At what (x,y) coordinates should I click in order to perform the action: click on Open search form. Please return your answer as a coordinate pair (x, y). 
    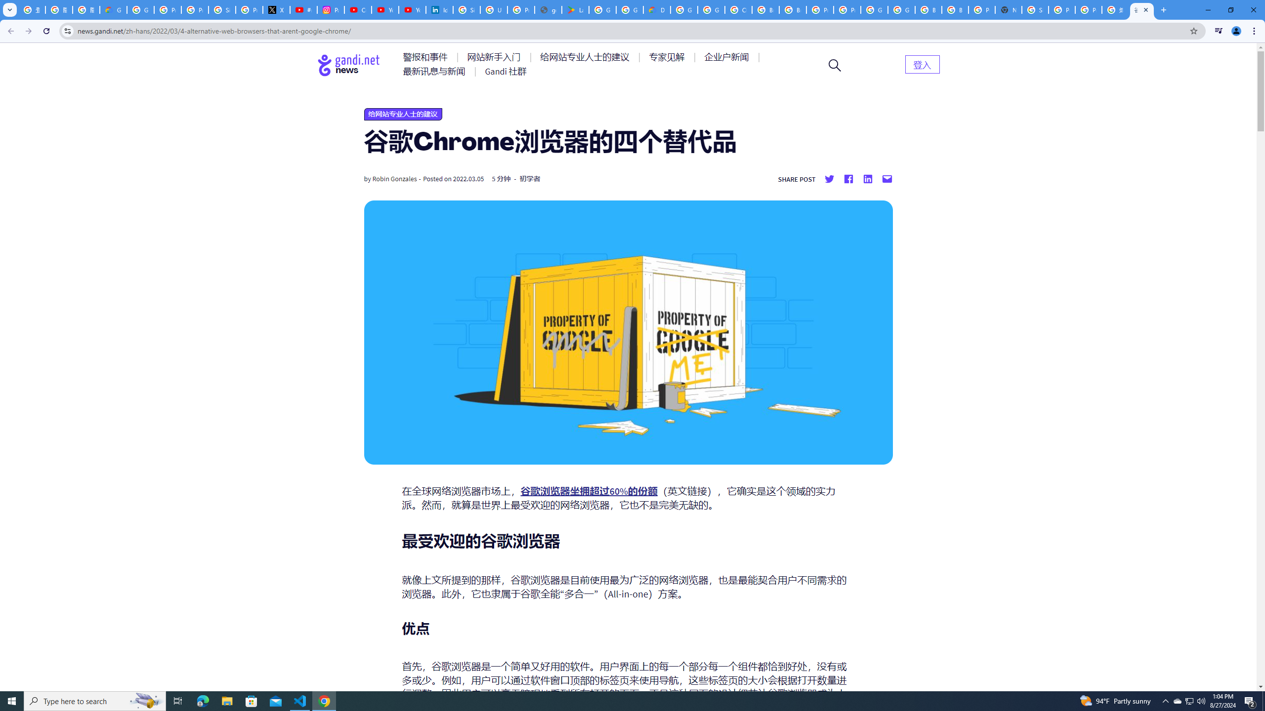
    Looking at the image, I should click on (835, 65).